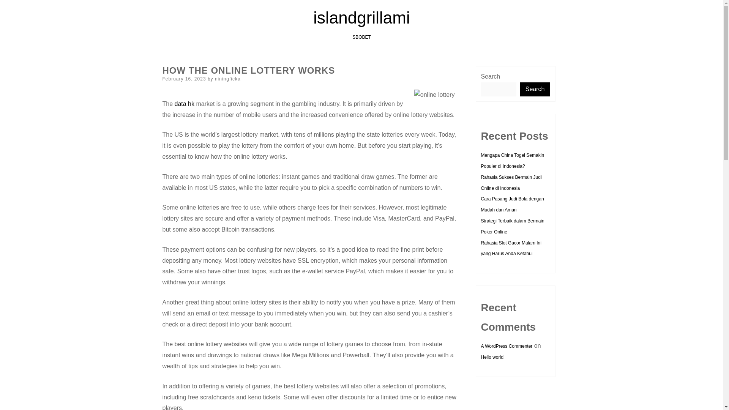 The image size is (729, 410). What do you see at coordinates (228, 79) in the screenshot?
I see `niningficka` at bounding box center [228, 79].